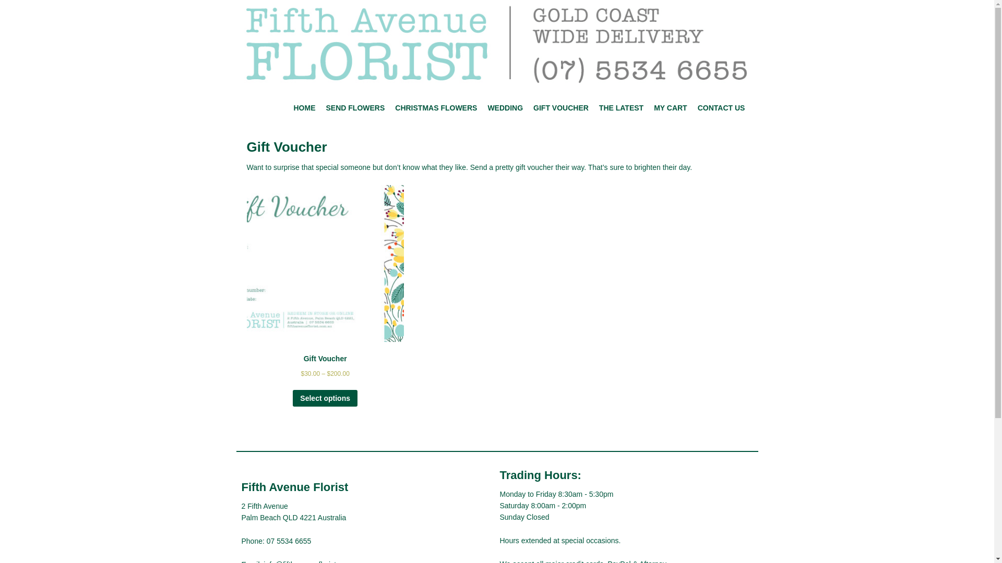 This screenshot has width=1002, height=563. I want to click on WEDDING, so click(505, 108).